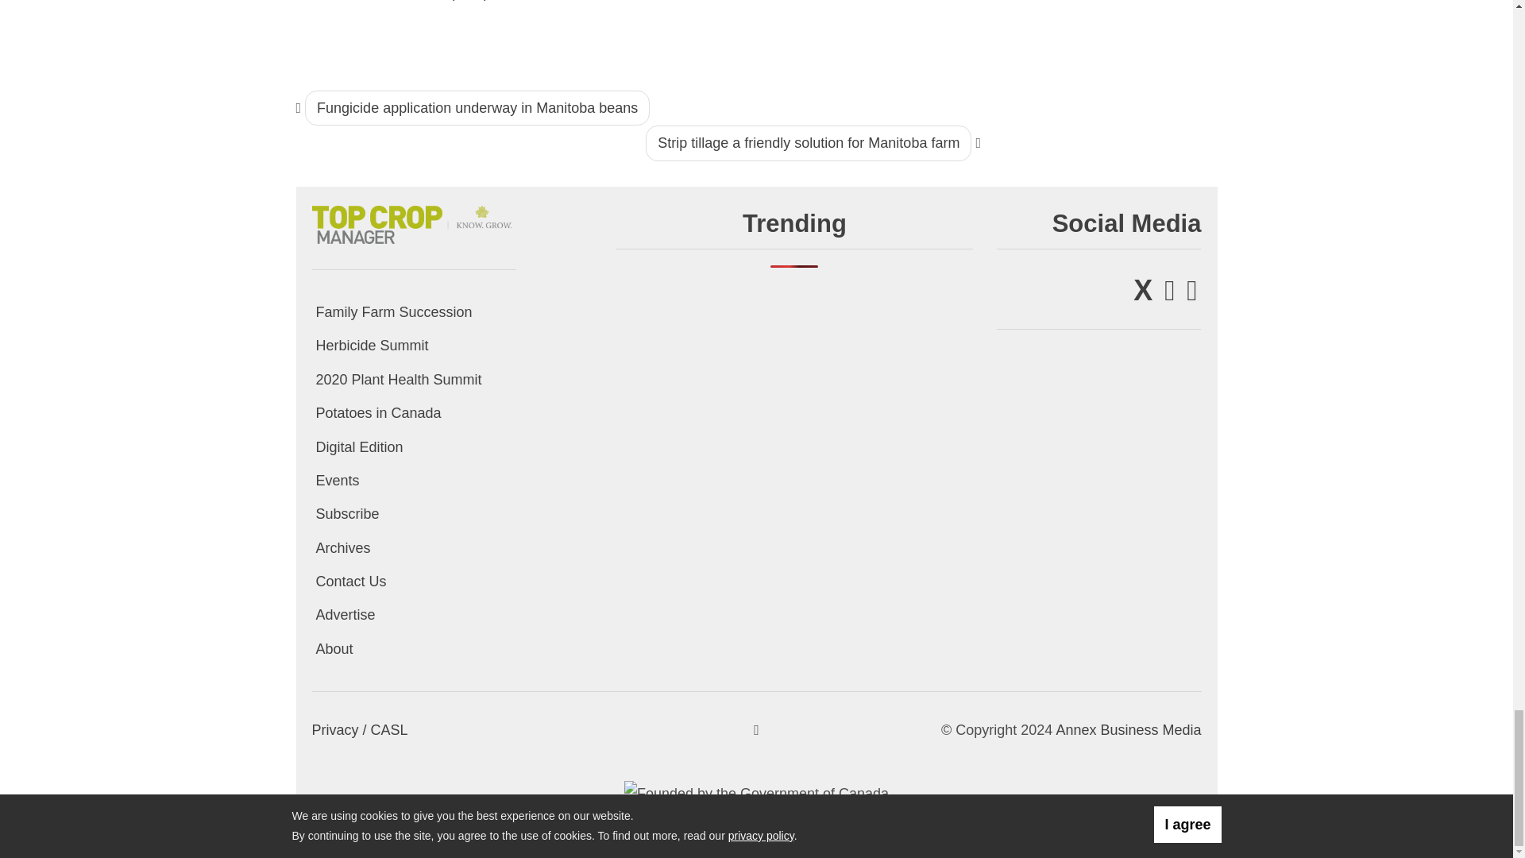 This screenshot has width=1525, height=858. What do you see at coordinates (1128, 729) in the screenshot?
I see `Annex Business Media` at bounding box center [1128, 729].